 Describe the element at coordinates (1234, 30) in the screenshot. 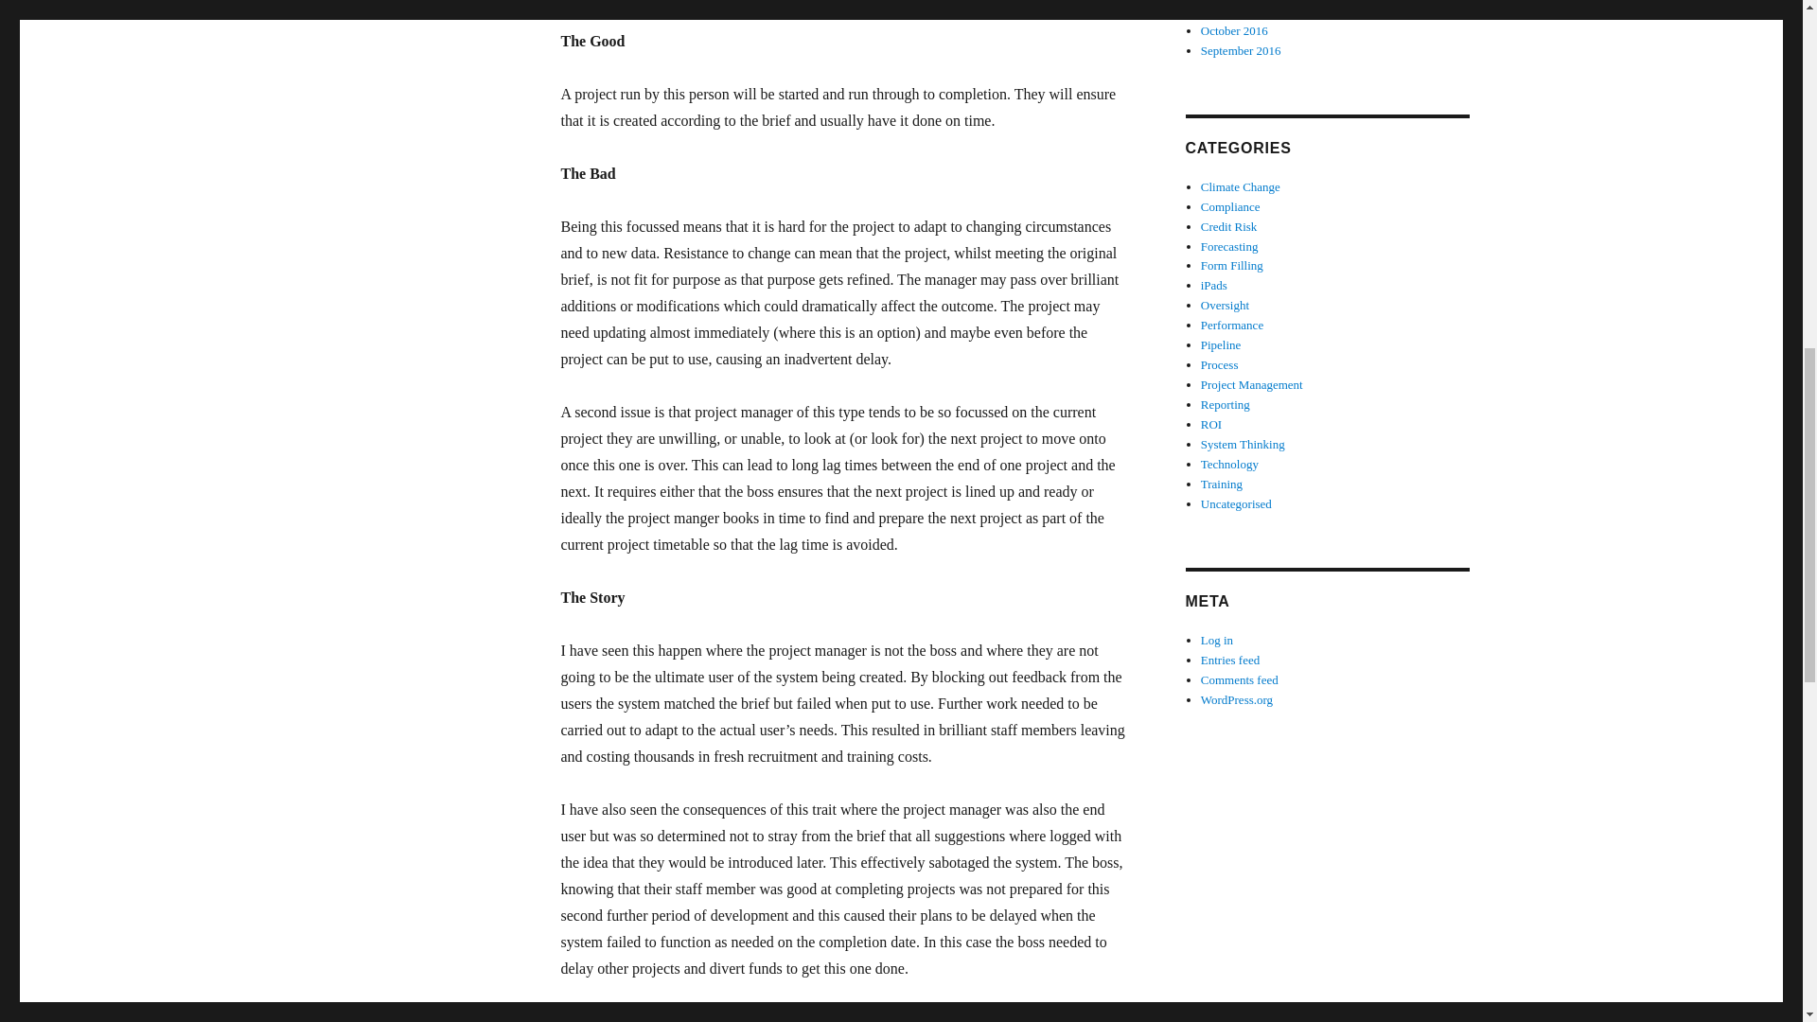

I see `October 2016` at that location.